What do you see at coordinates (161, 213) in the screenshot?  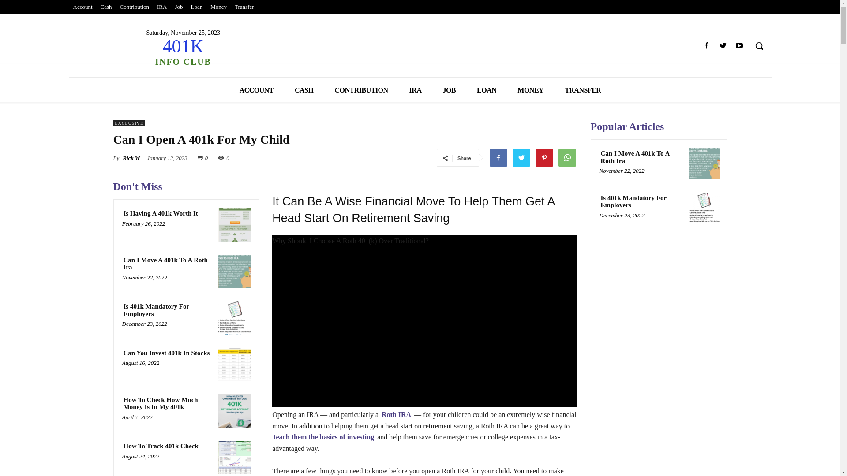 I see `Is Having A 401k Worth It` at bounding box center [161, 213].